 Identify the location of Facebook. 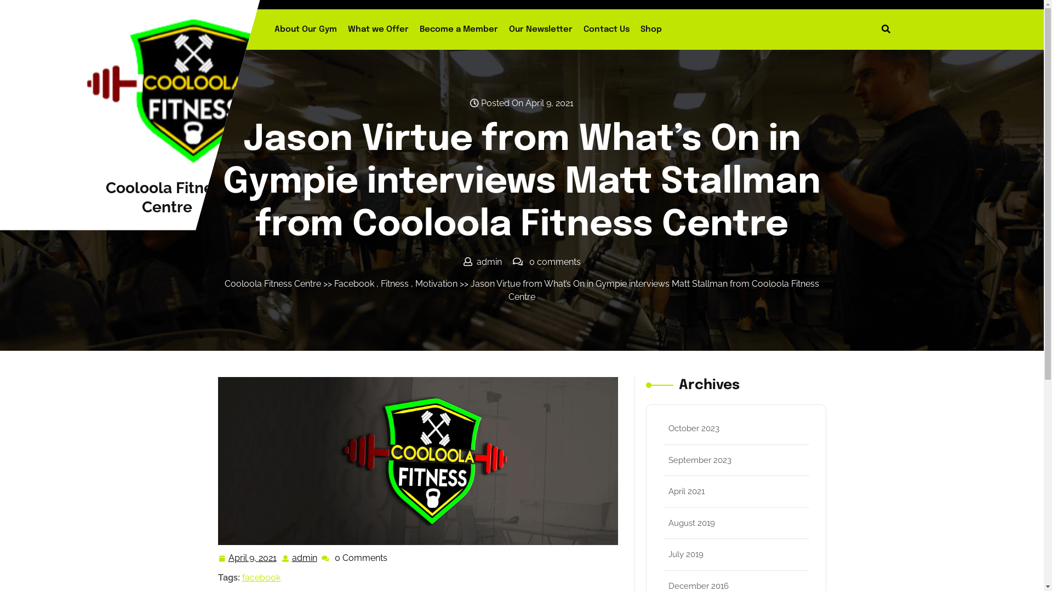
(354, 283).